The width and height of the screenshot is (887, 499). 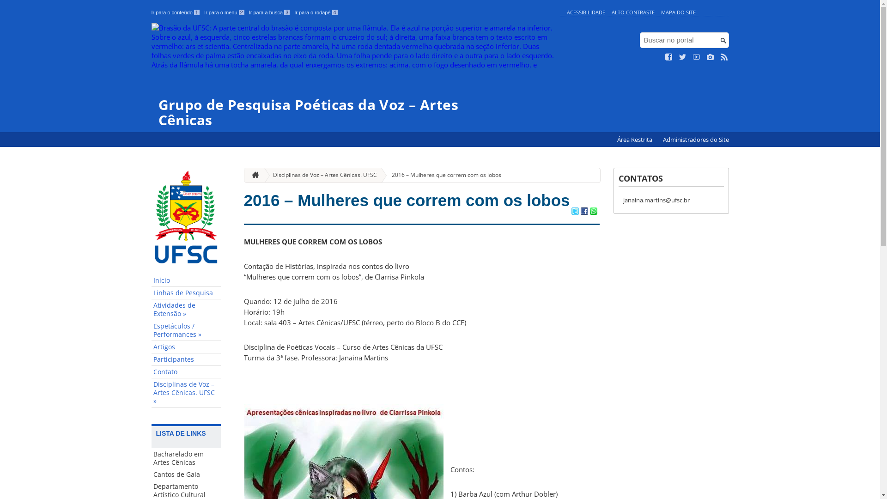 I want to click on Compartilhar no Twitter, so click(x=575, y=212).